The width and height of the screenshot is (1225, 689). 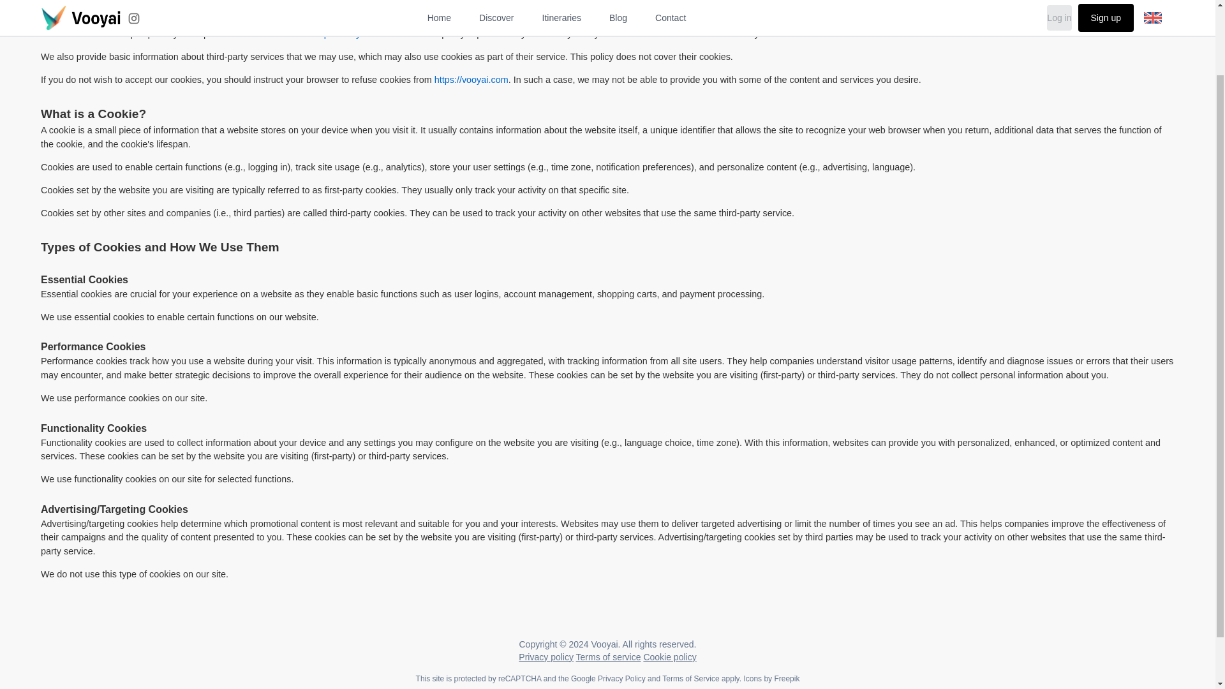 What do you see at coordinates (690, 679) in the screenshot?
I see `Terms of Service` at bounding box center [690, 679].